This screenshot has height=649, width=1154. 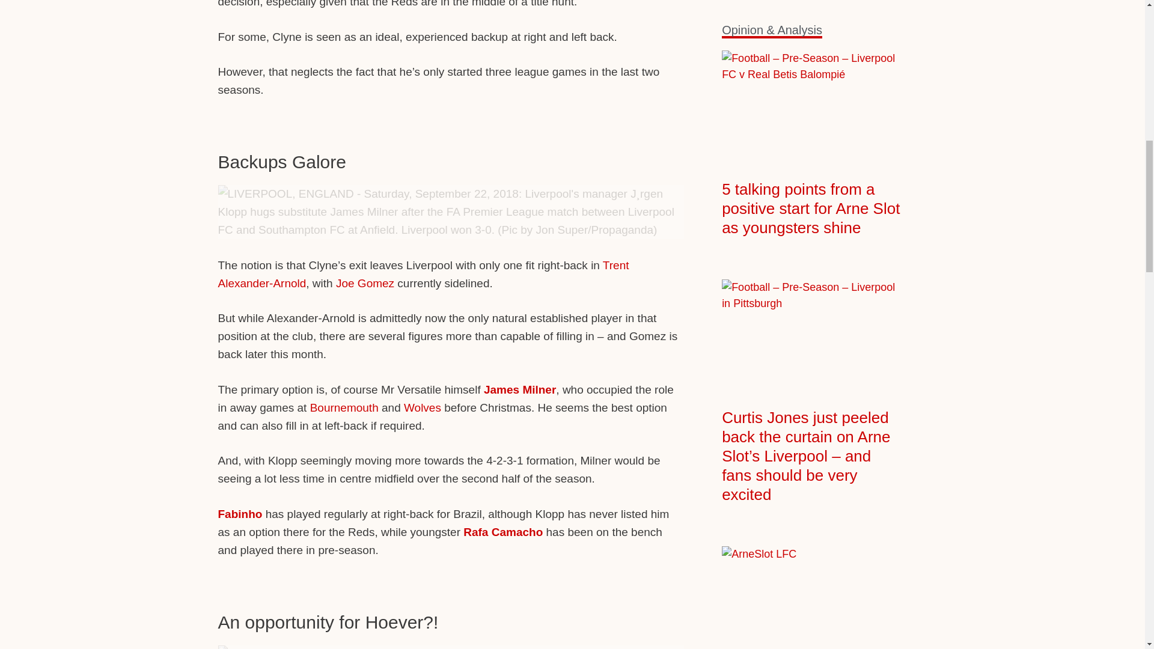 I want to click on Trent Alexander-Arnold, so click(x=423, y=274).